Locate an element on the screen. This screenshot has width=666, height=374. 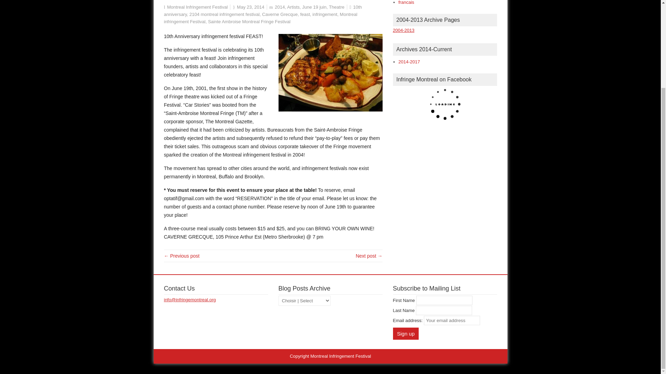
Sign up is located at coordinates (406, 333).